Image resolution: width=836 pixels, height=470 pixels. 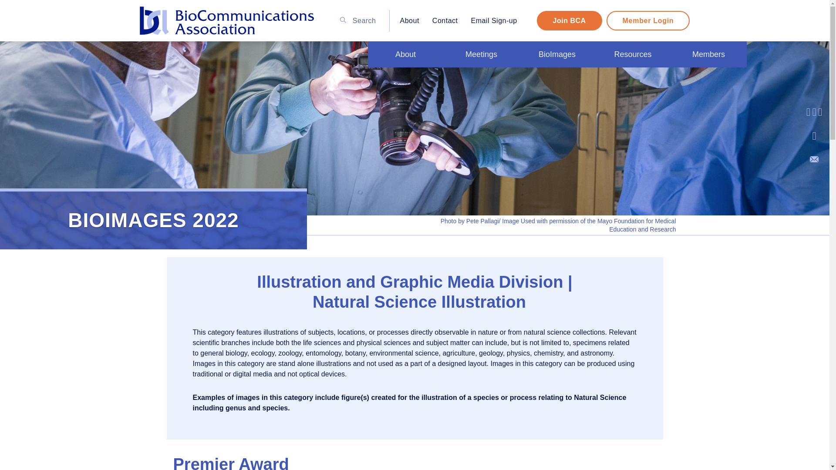 I want to click on BIOCOMM at a Glance, so click(x=591, y=76).